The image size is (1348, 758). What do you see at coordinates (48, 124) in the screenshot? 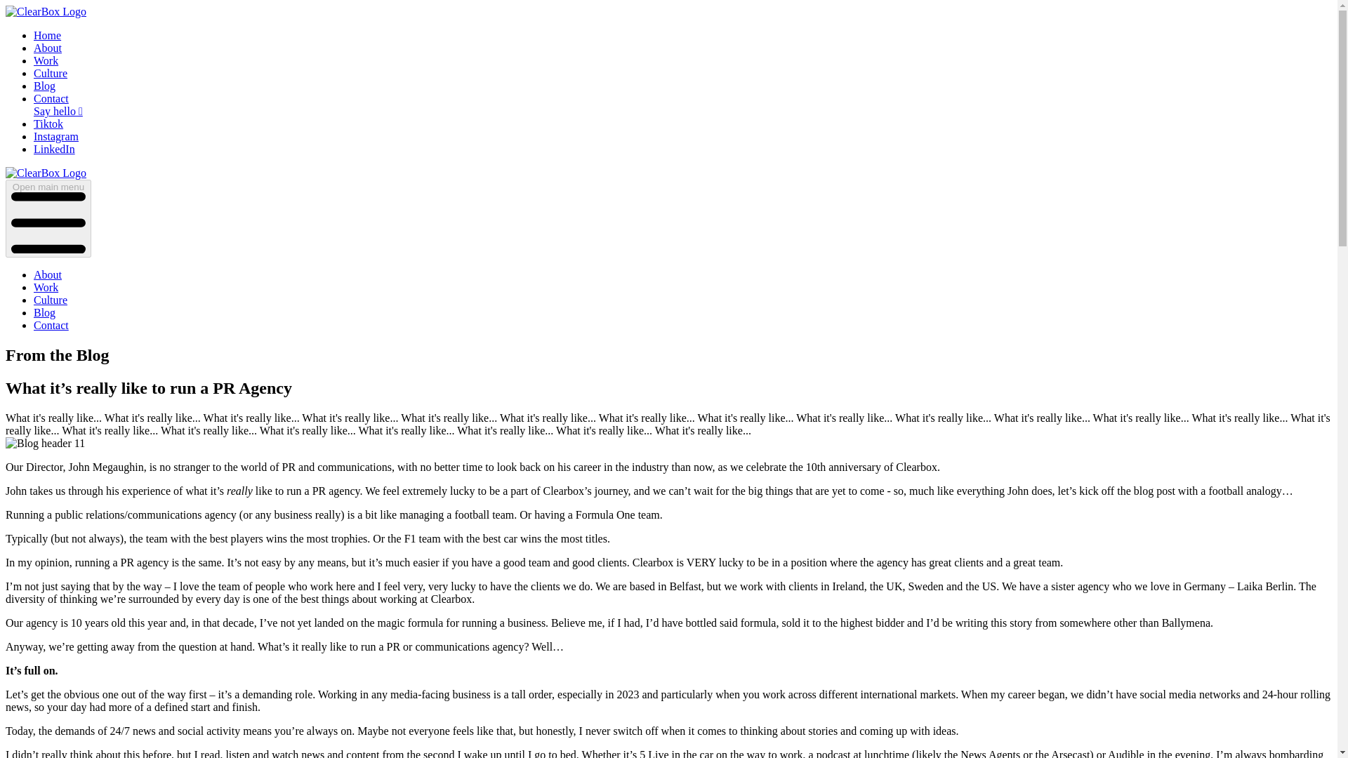
I see `Tiktok` at bounding box center [48, 124].